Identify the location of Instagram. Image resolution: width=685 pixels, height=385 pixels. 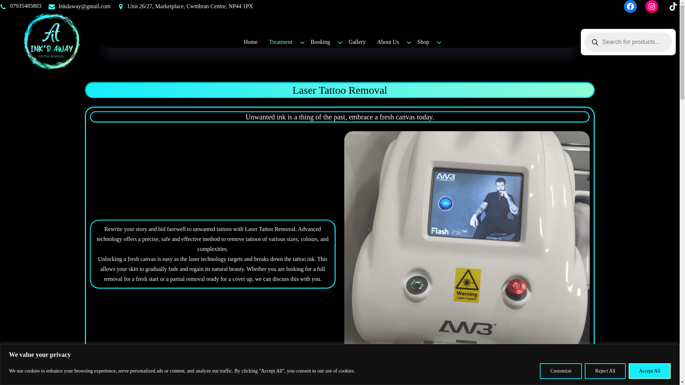
(651, 6).